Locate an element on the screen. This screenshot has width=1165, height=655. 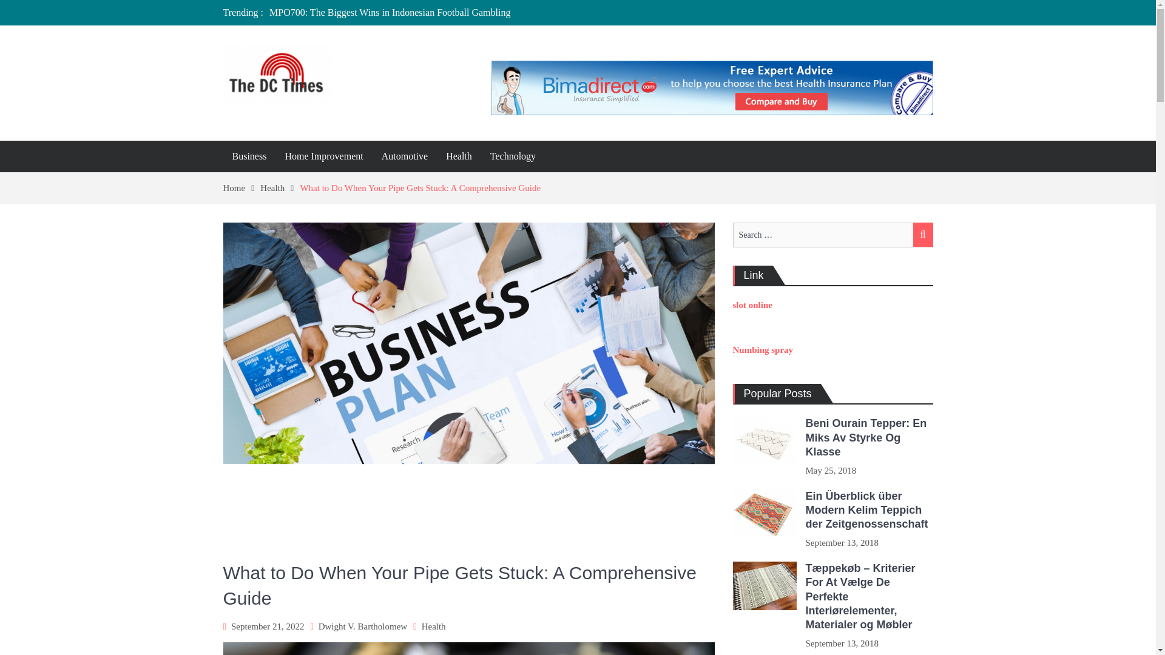
Health is located at coordinates (279, 188).